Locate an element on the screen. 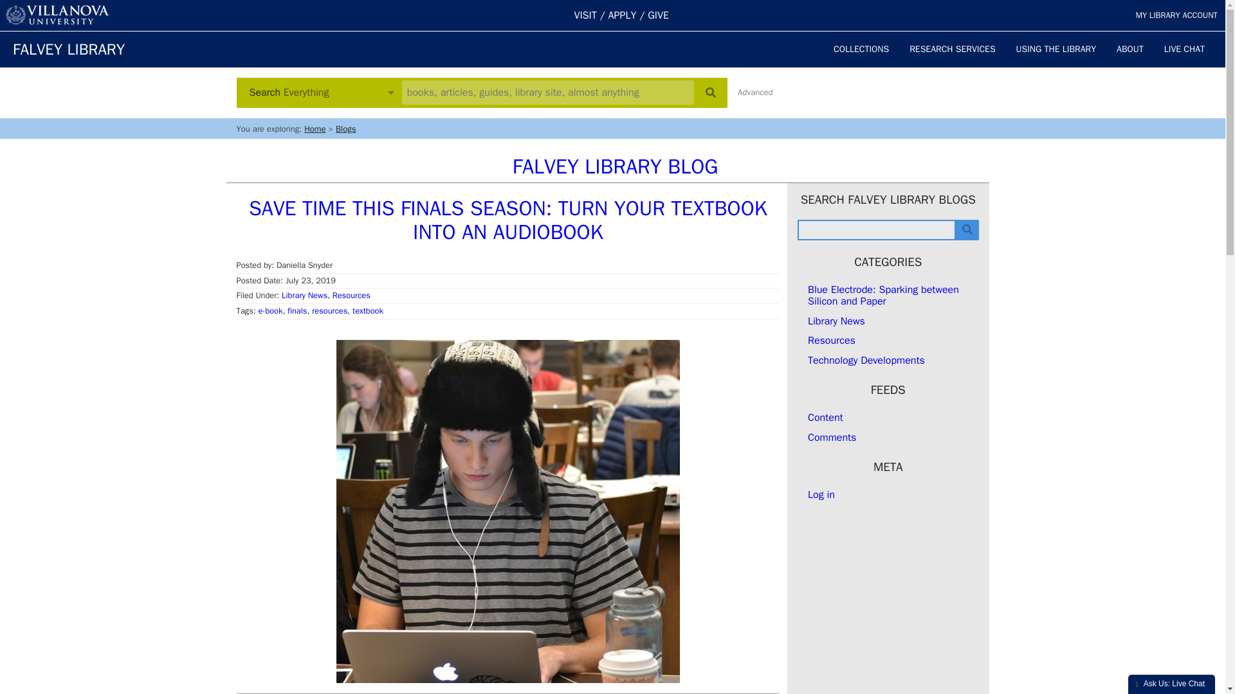 Image resolution: width=1235 pixels, height=694 pixels. Syndicate this site using RSS is located at coordinates (825, 418).